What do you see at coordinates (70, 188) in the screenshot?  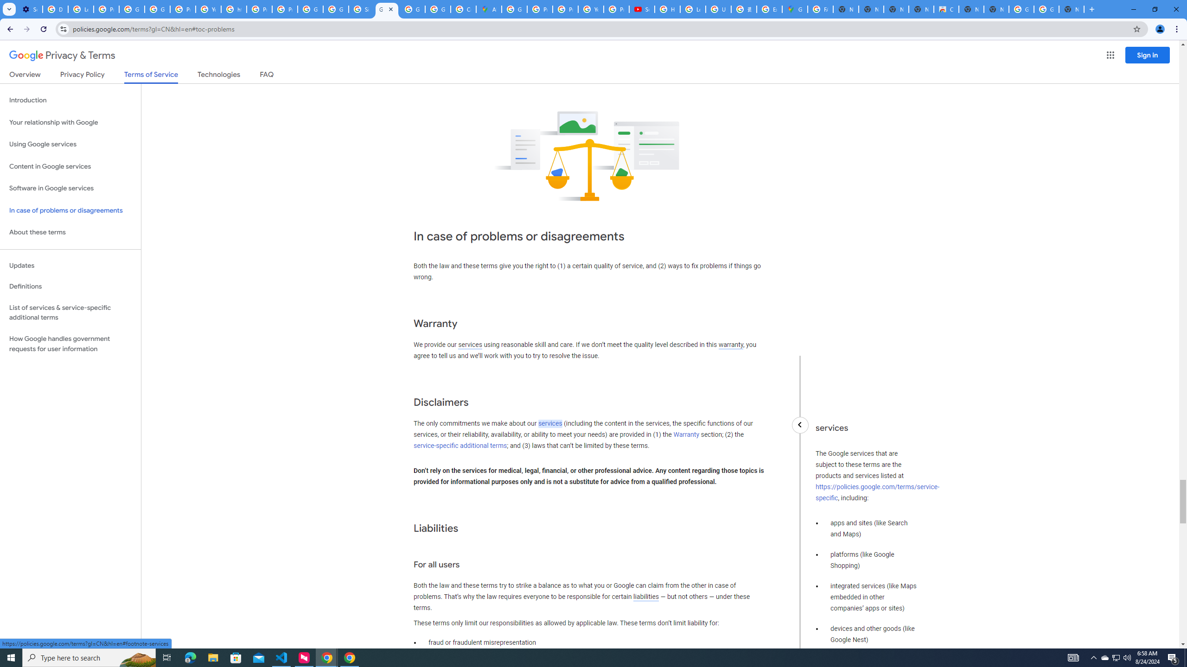 I see `Software in Google services` at bounding box center [70, 188].